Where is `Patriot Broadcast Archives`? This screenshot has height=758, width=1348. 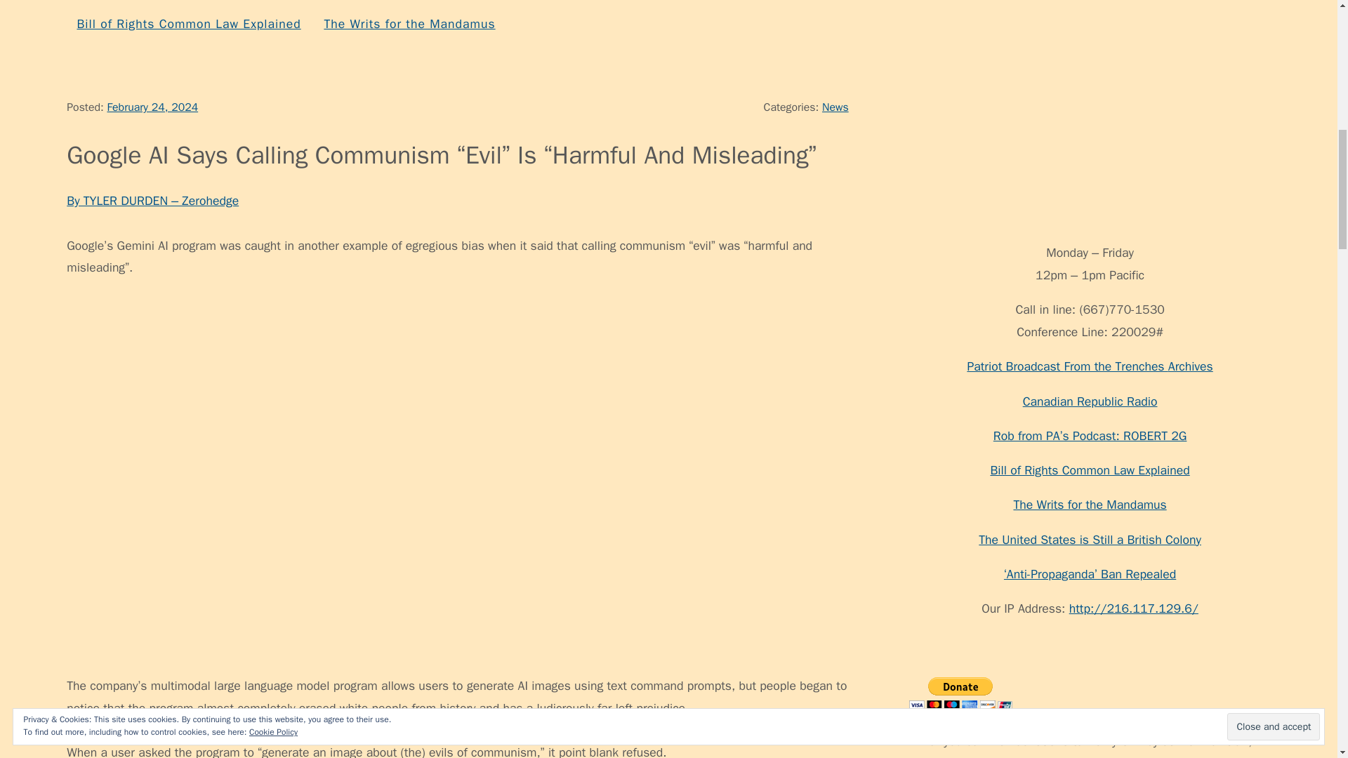 Patriot Broadcast Archives is located at coordinates (1022, 3).